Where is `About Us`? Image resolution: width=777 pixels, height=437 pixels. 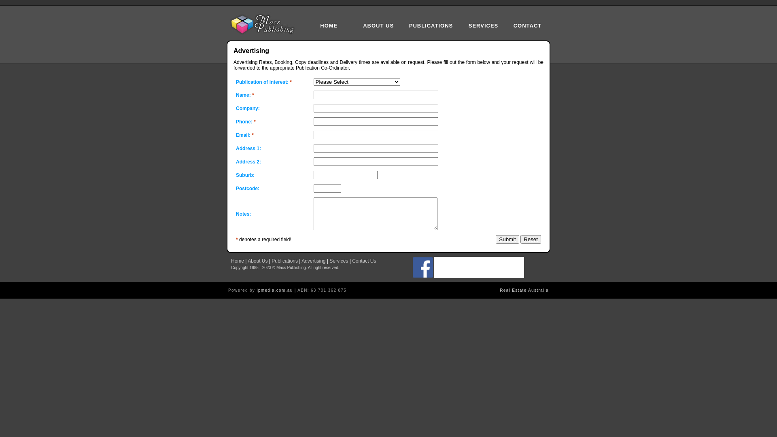 About Us is located at coordinates (257, 261).